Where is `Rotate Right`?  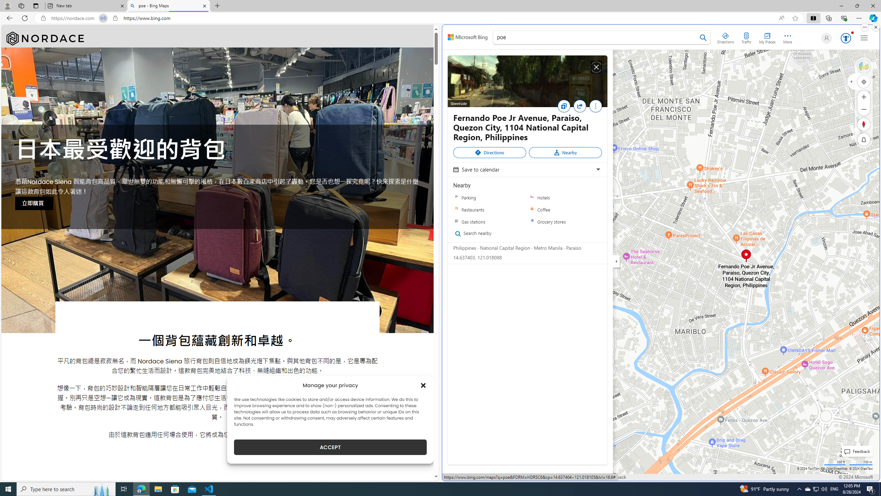 Rotate Right is located at coordinates (857, 124).